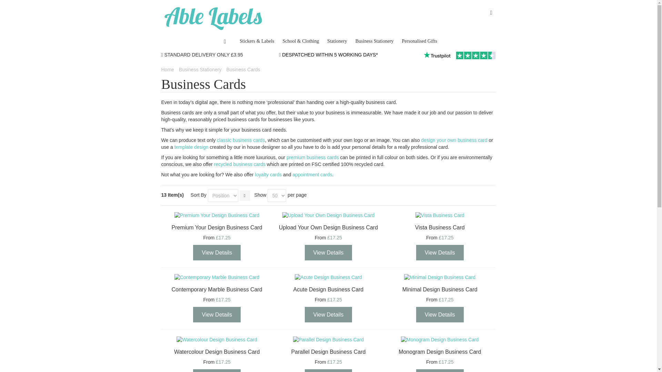  I want to click on View Details, so click(328, 252).